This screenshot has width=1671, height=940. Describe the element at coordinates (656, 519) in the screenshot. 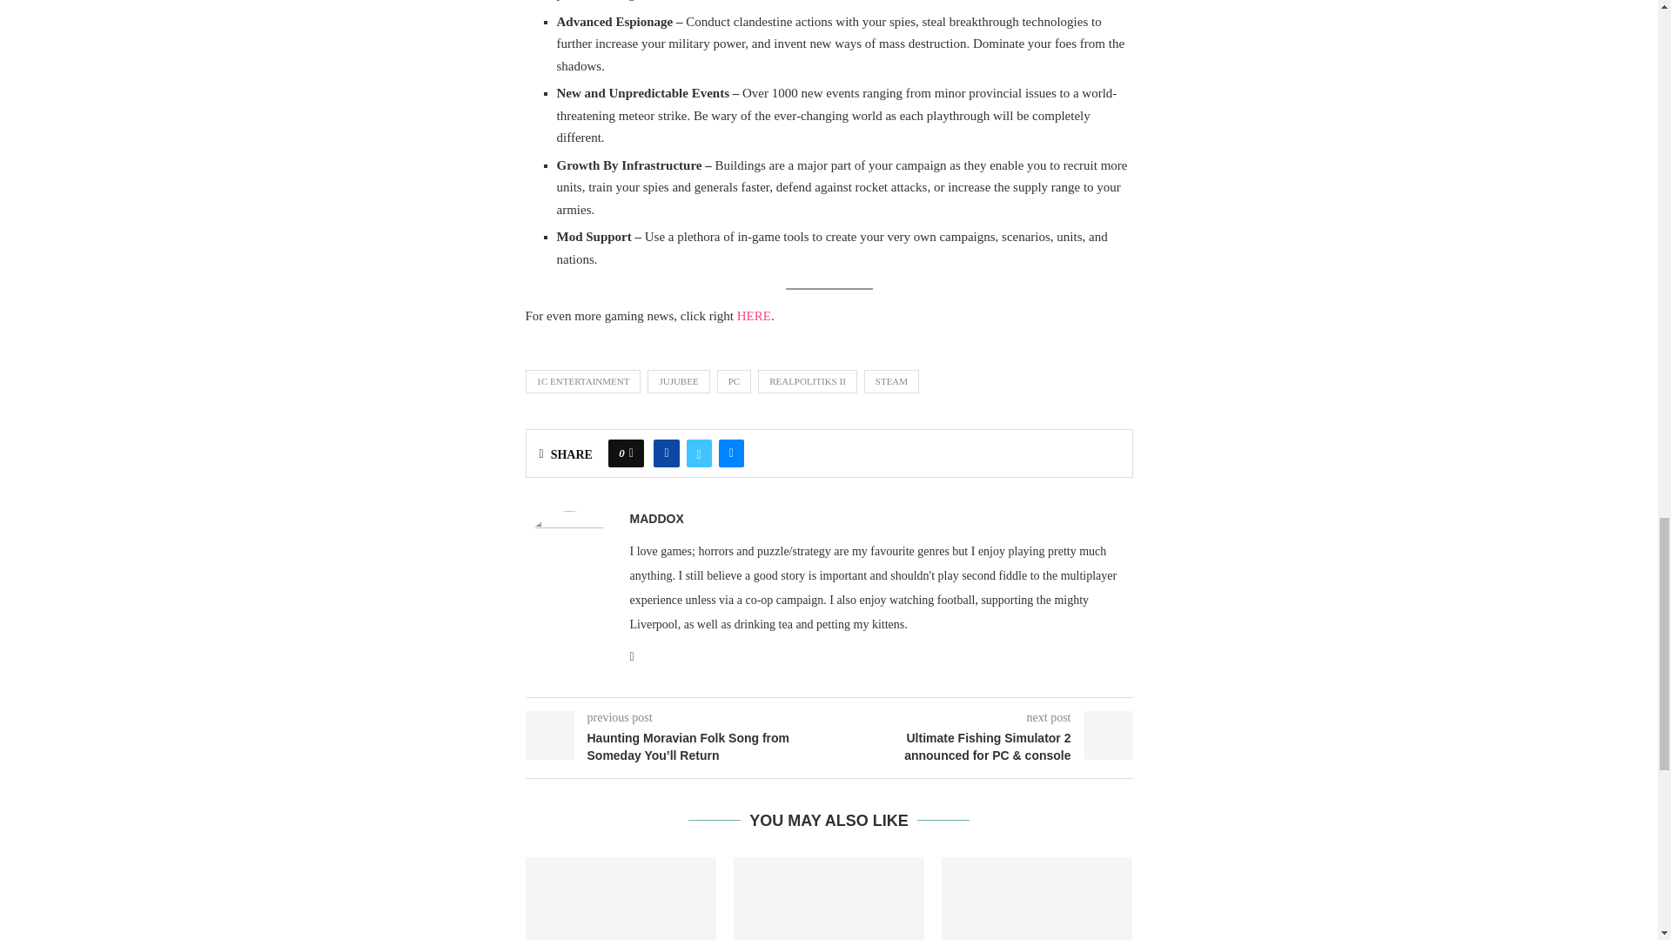

I see `Author MaddOx` at that location.